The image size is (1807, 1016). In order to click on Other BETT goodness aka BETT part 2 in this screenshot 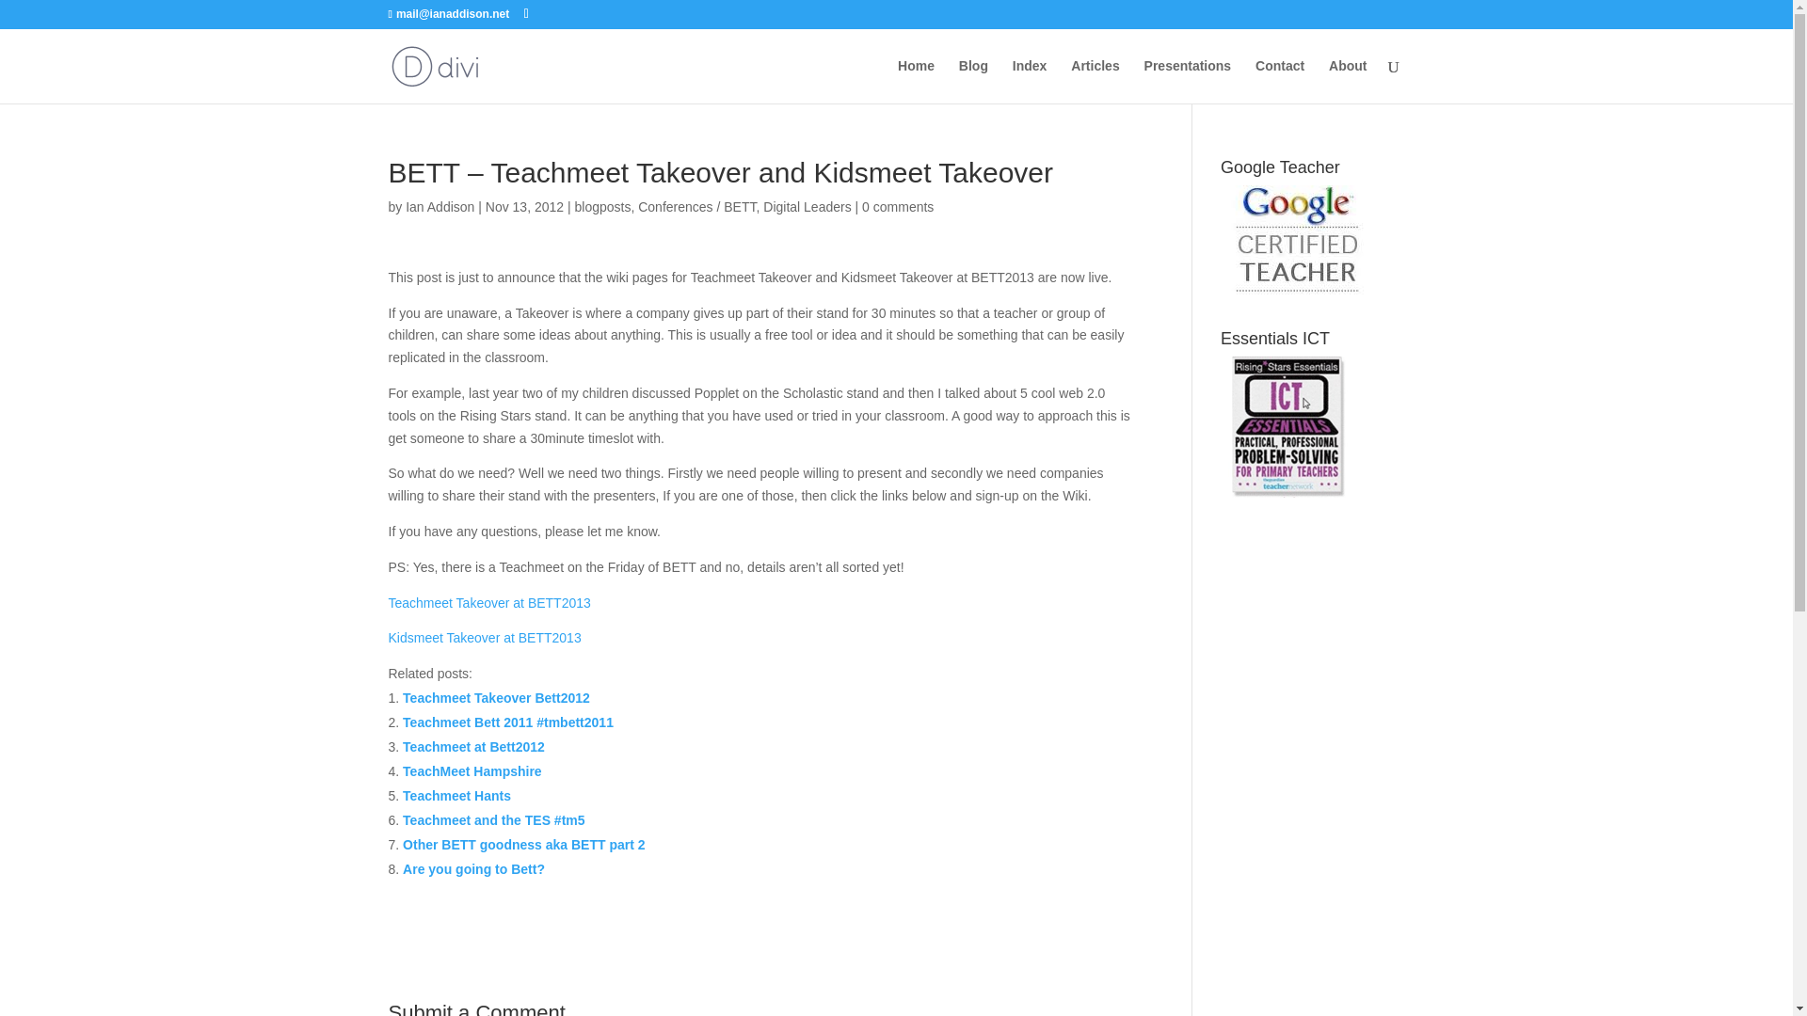, I will do `click(523, 845)`.